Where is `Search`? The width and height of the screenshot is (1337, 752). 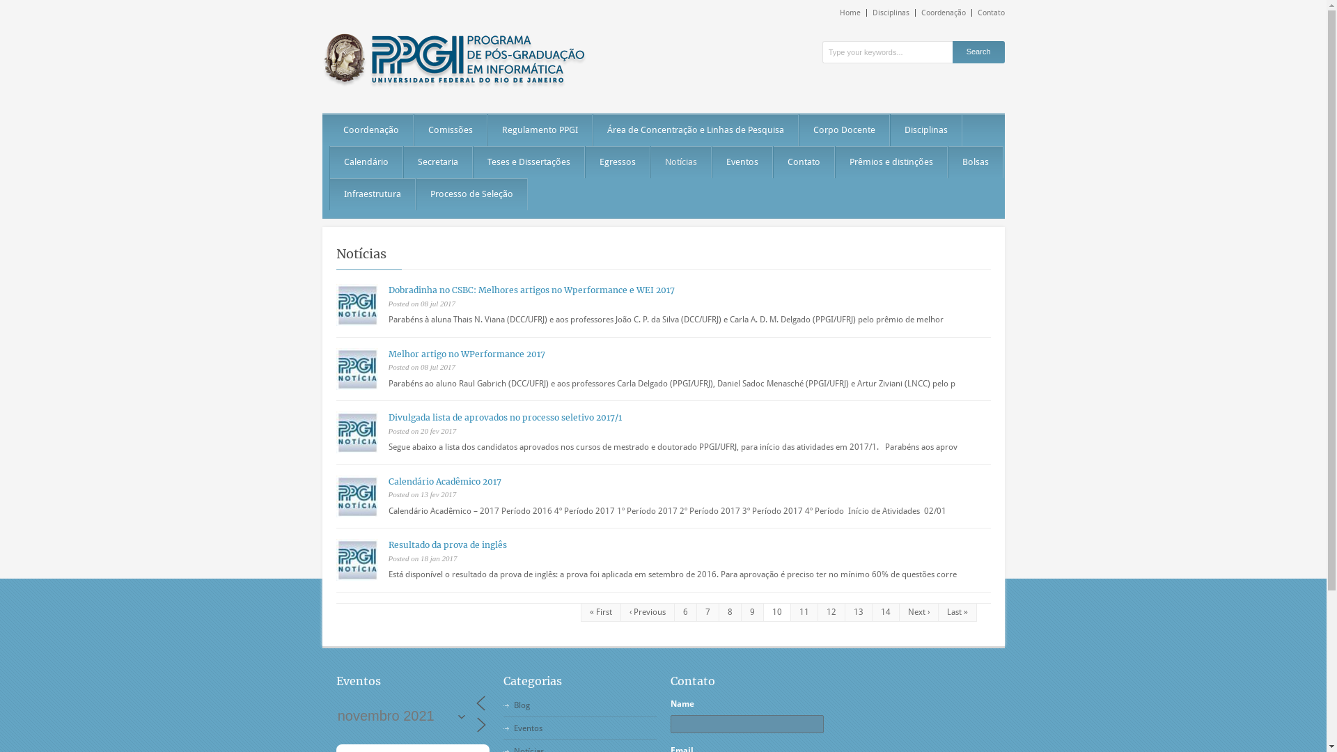
Search is located at coordinates (979, 52).